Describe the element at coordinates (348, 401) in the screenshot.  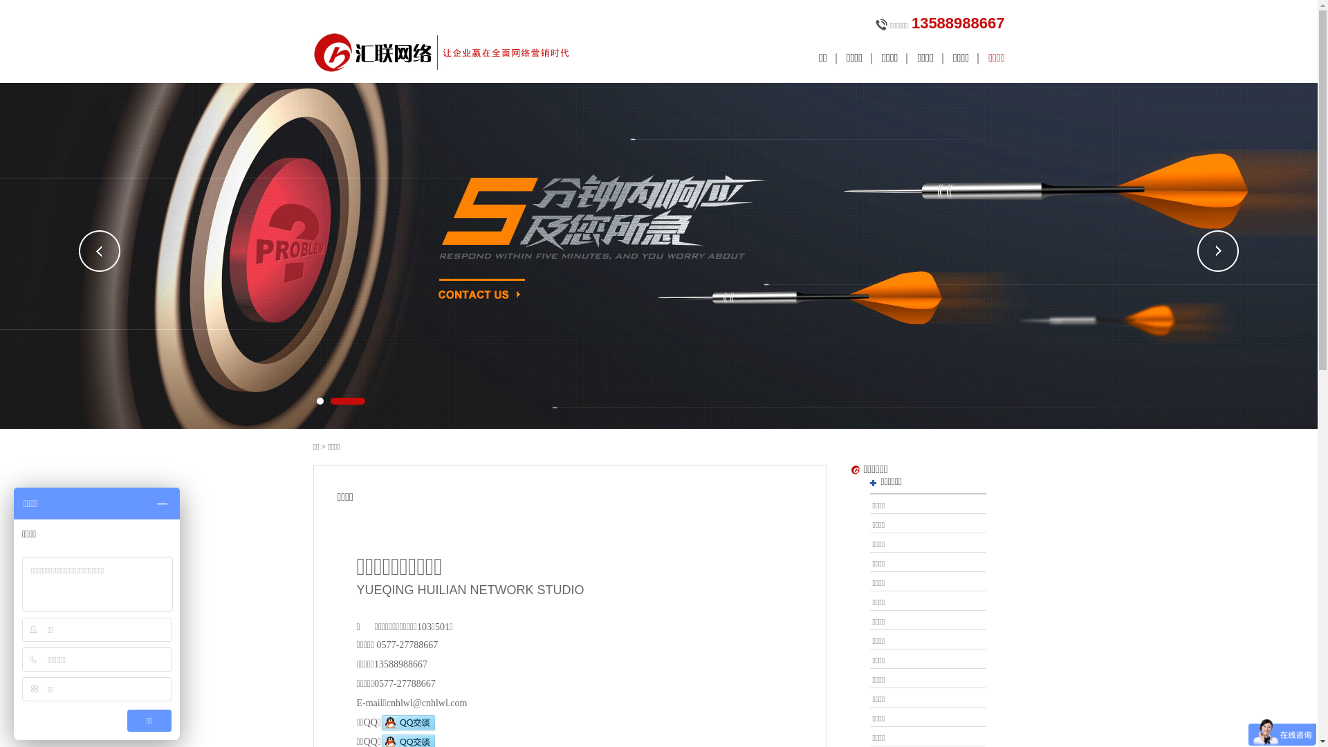
I see `2` at that location.